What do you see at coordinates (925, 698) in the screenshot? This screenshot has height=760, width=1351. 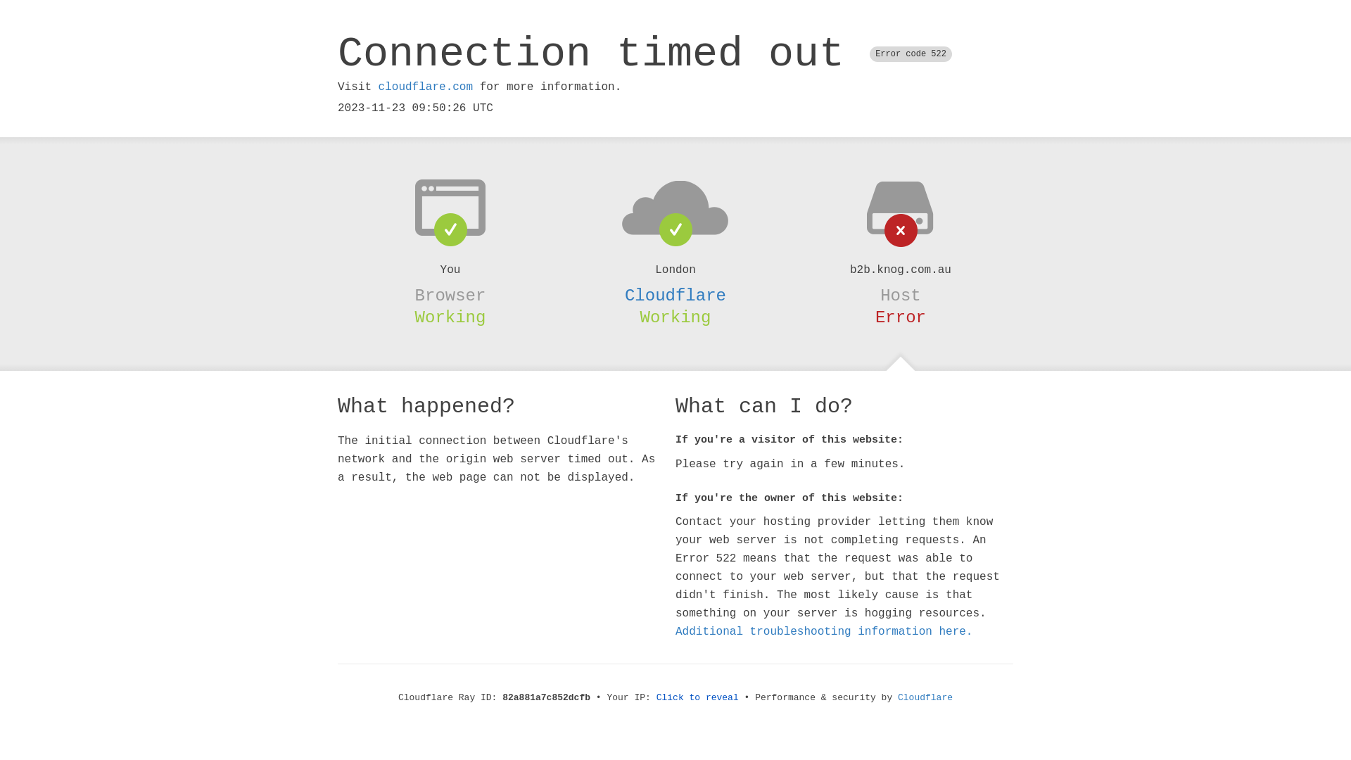 I see `Cloudflare` at bounding box center [925, 698].